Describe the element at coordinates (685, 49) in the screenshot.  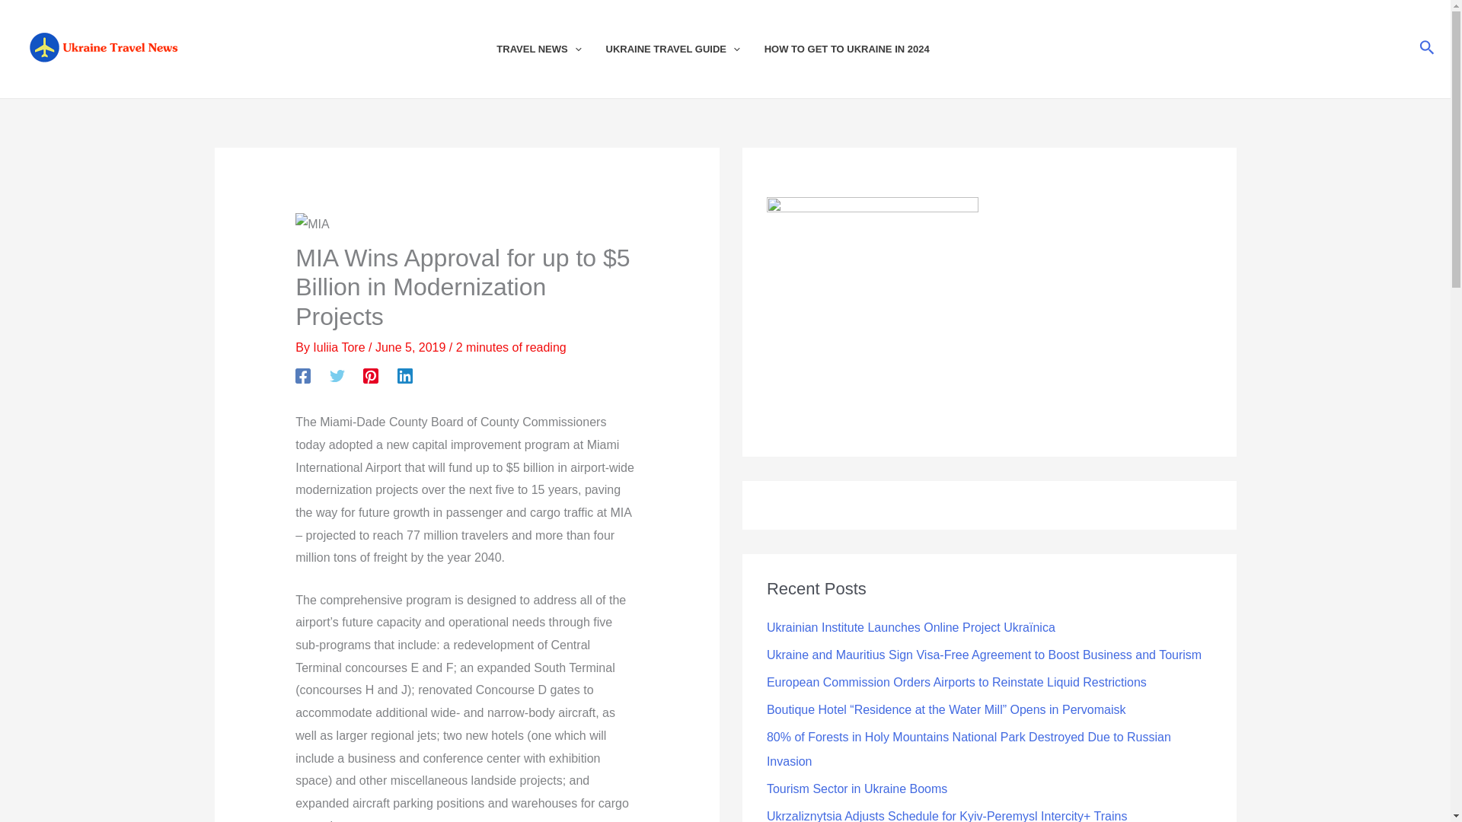
I see `UKRAINE TRAVEL GUIDE` at that location.